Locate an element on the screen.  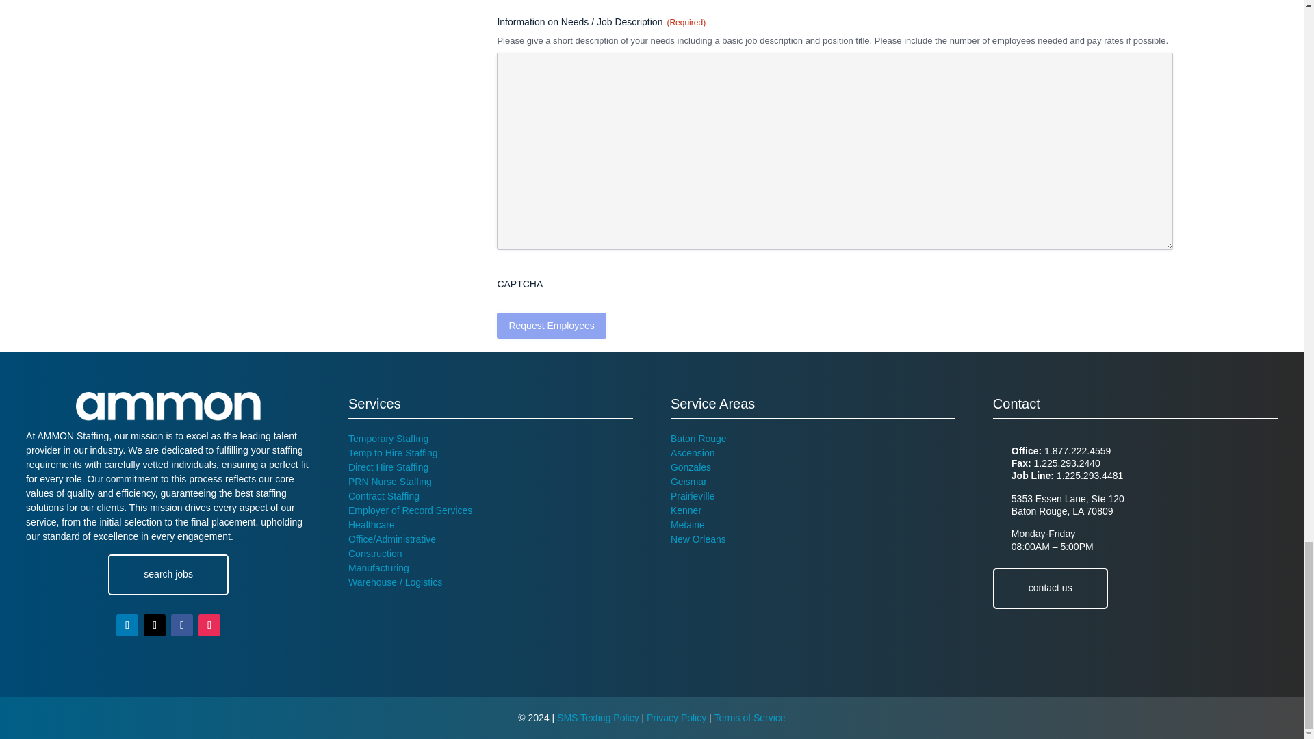
Prairieville is located at coordinates (693, 496).